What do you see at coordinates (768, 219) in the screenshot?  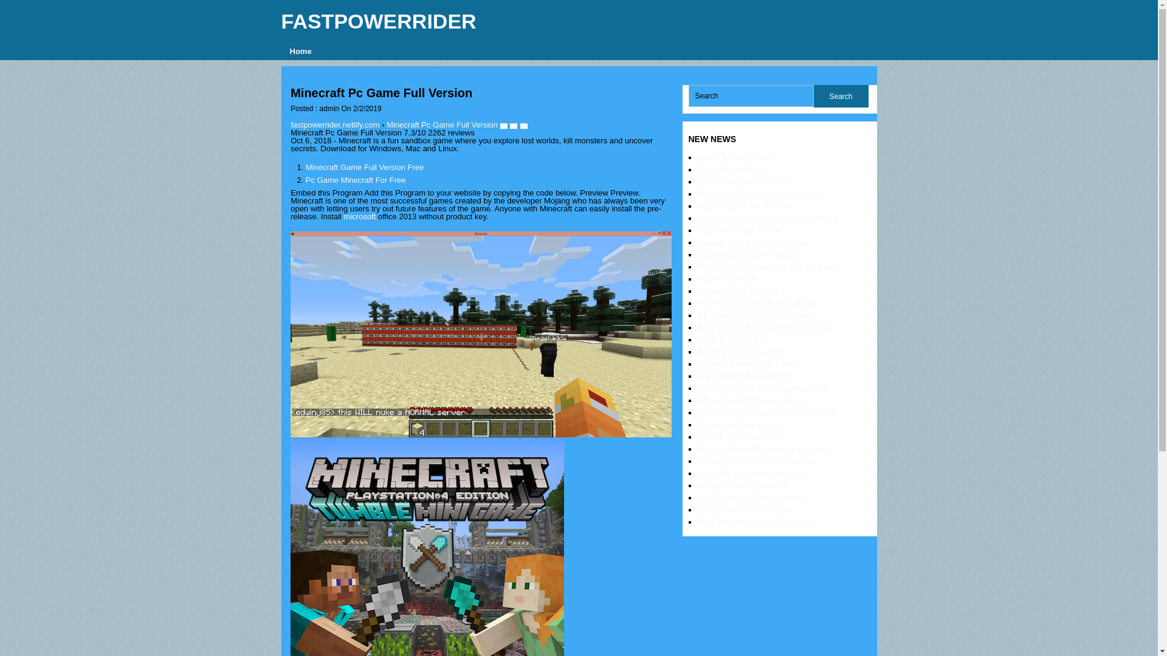 I see `Communication Skills Lecture Notes Pdf` at bounding box center [768, 219].